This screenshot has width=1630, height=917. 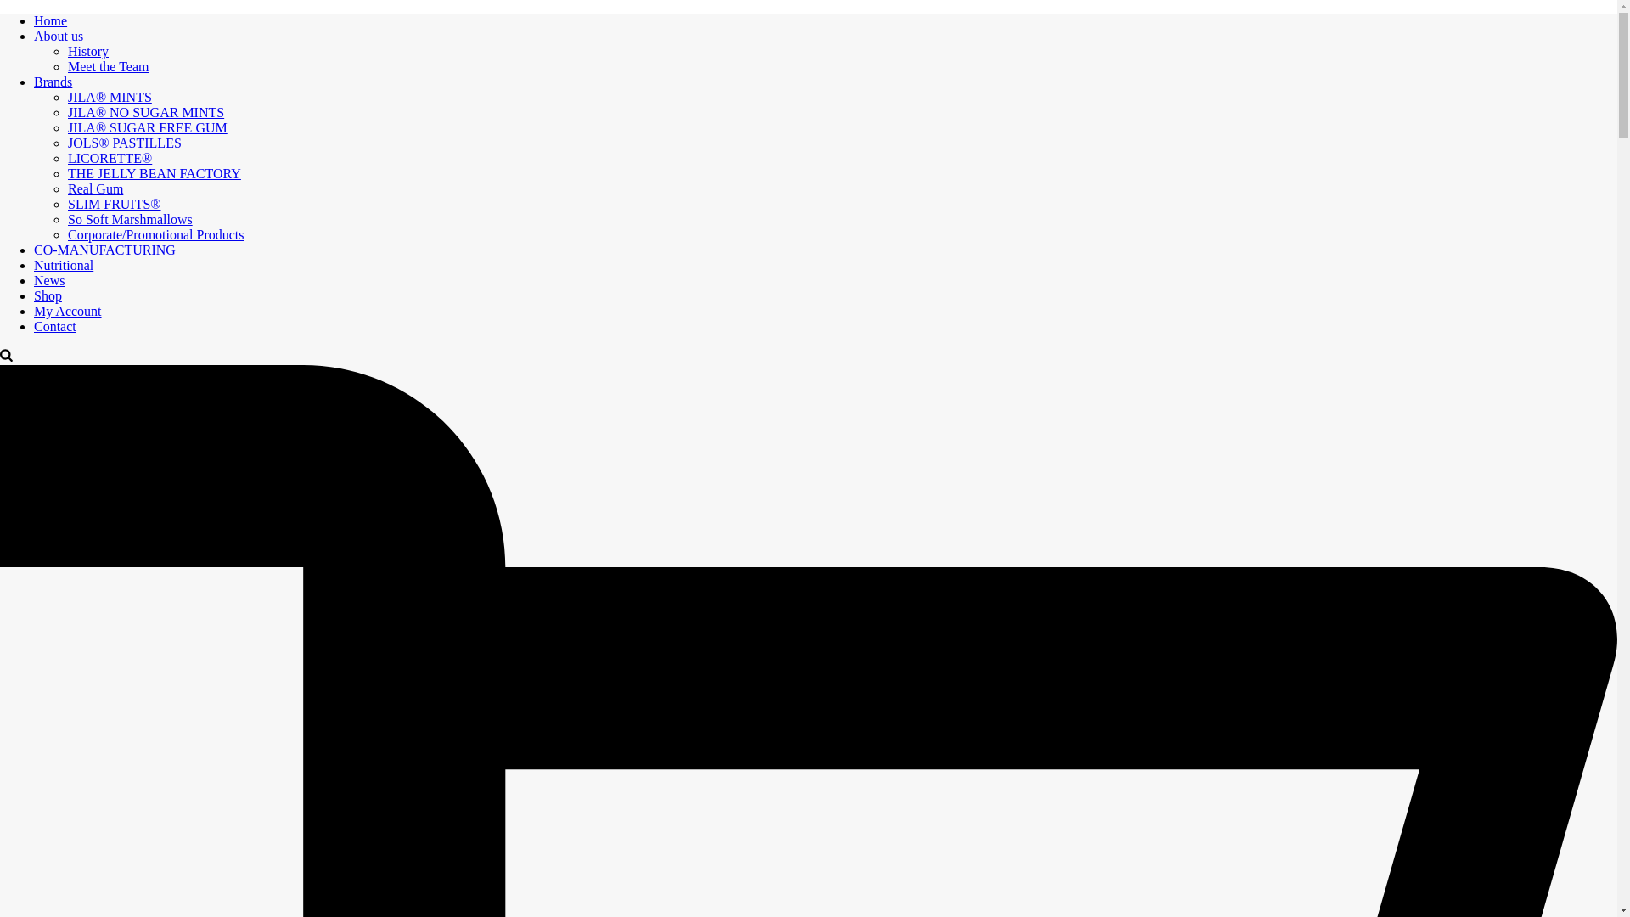 What do you see at coordinates (55, 326) in the screenshot?
I see `Contact` at bounding box center [55, 326].